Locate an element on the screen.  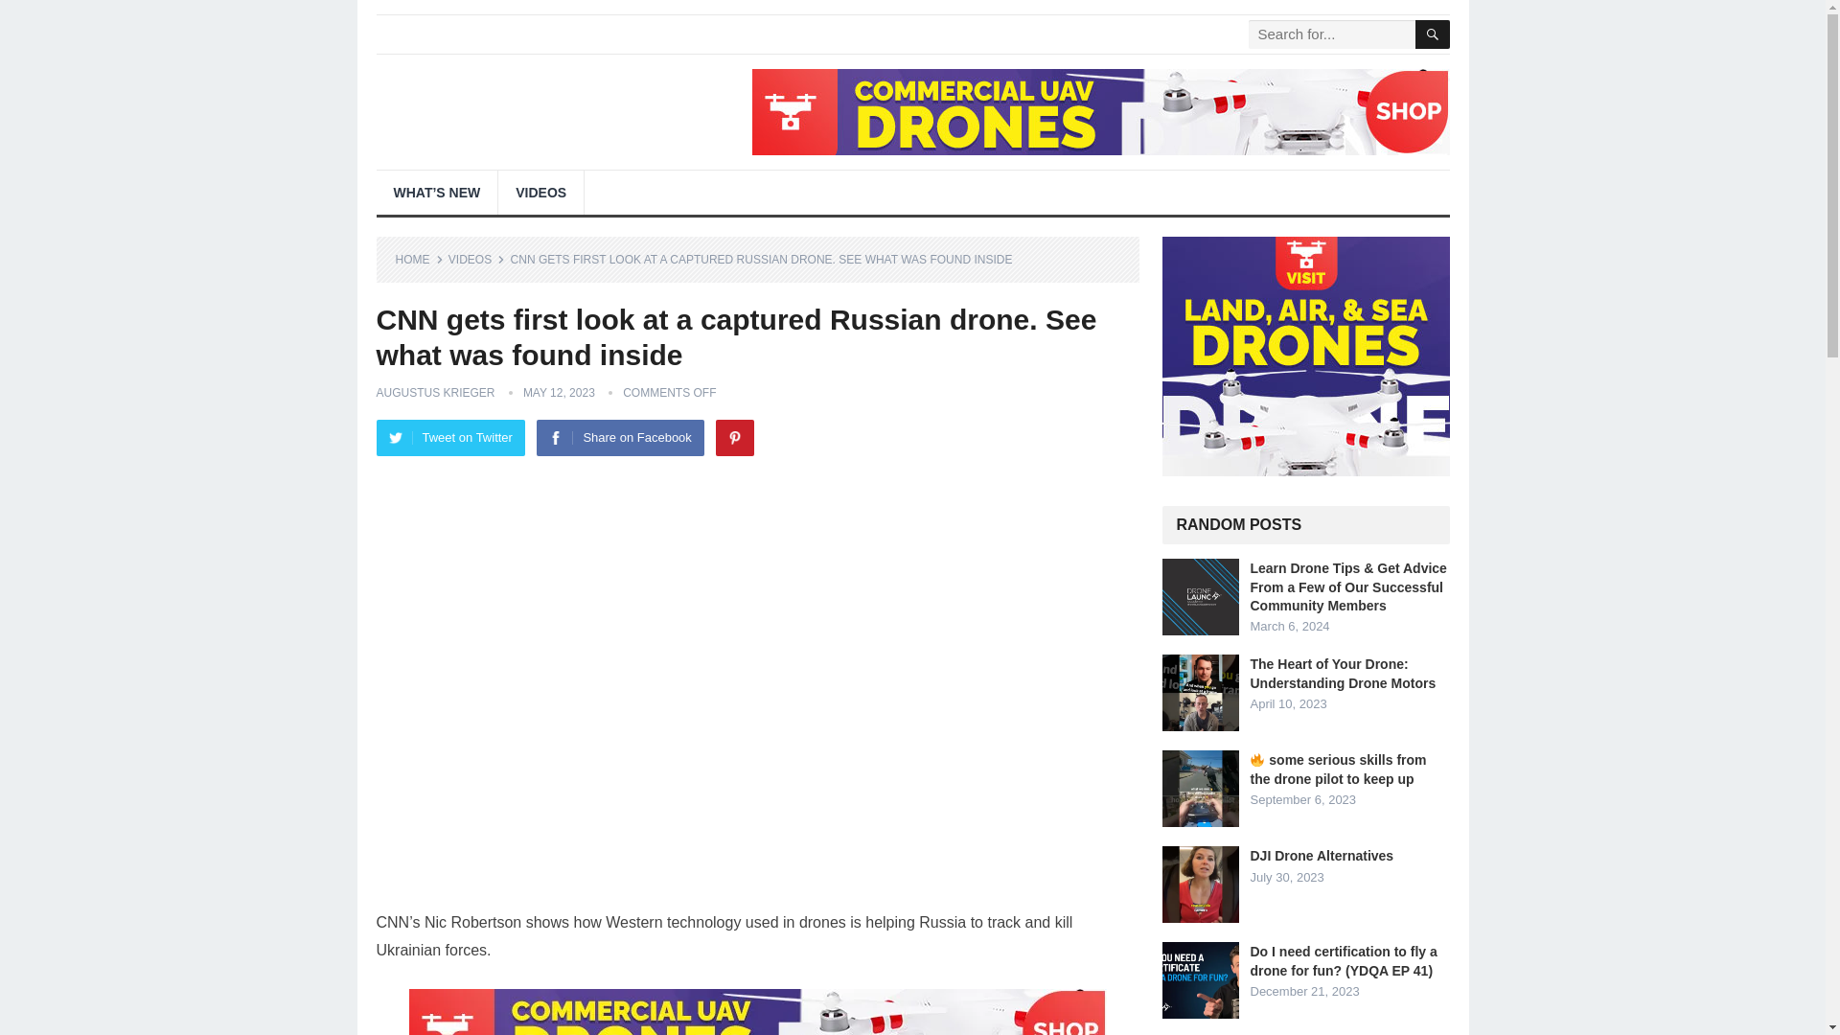
Posts by Augustus Krieger is located at coordinates (435, 392).